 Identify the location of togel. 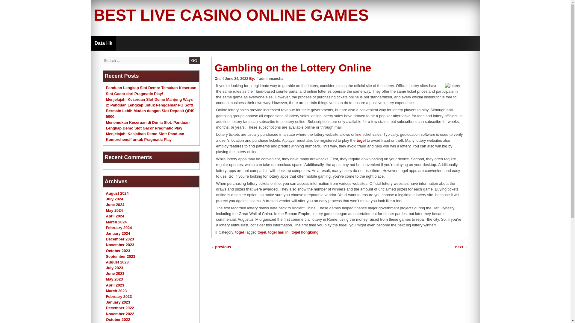
(262, 232).